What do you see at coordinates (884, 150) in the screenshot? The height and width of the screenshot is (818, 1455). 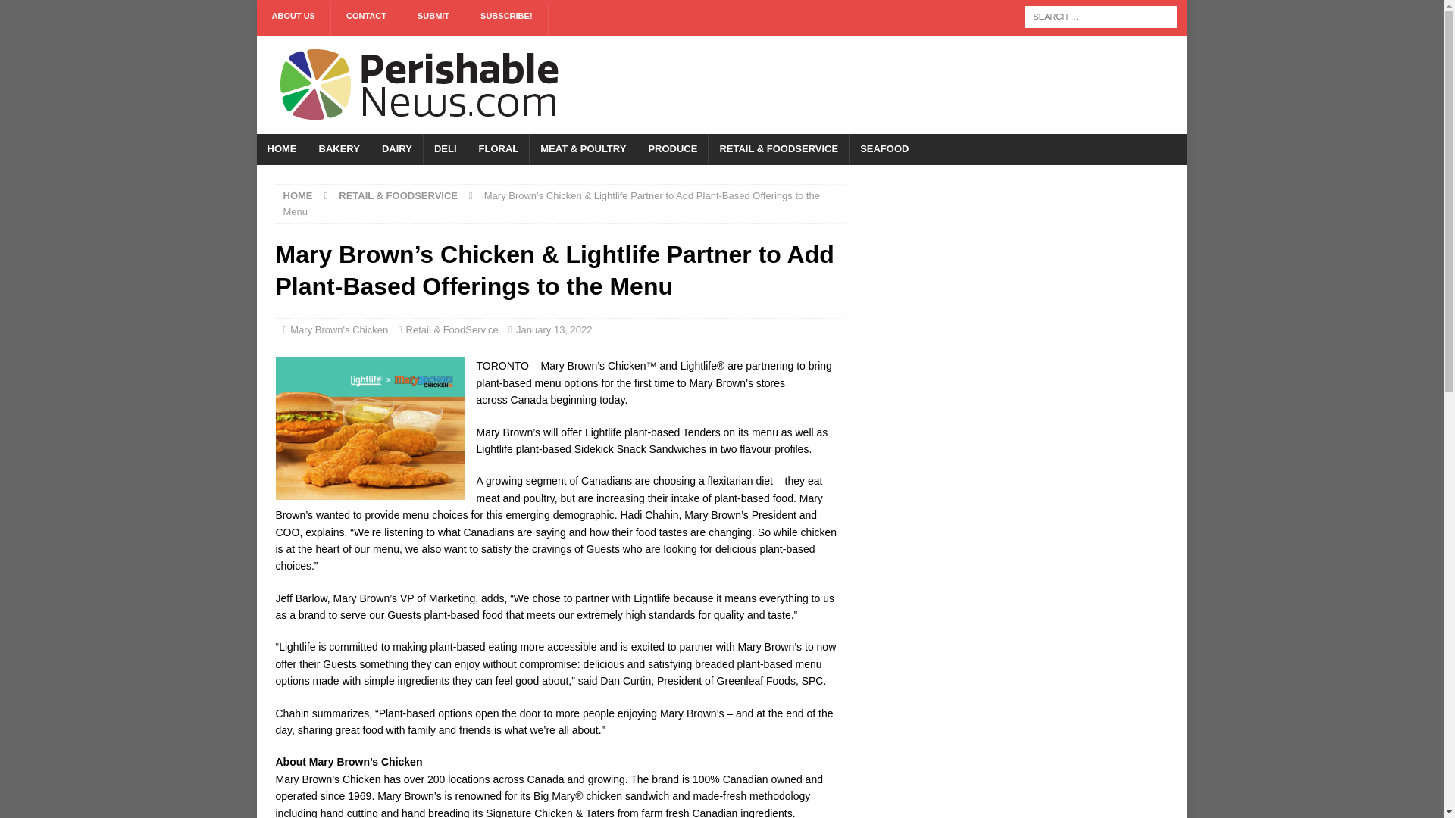 I see `SEAFOOD` at bounding box center [884, 150].